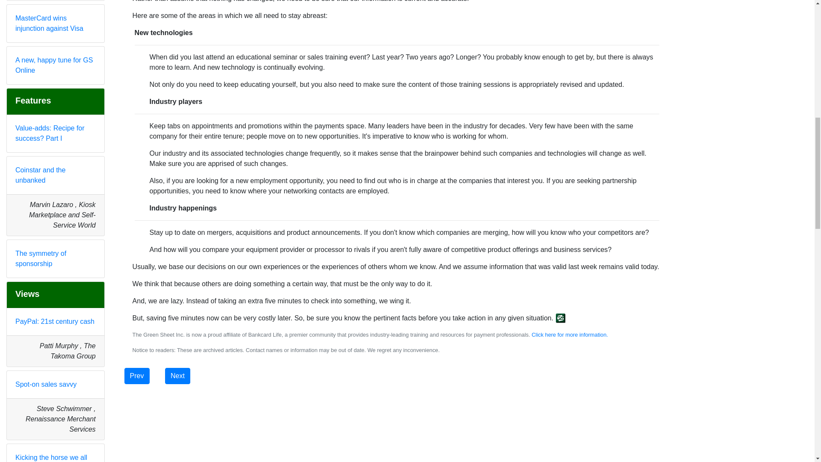 The image size is (821, 462). I want to click on Prev, so click(137, 376).